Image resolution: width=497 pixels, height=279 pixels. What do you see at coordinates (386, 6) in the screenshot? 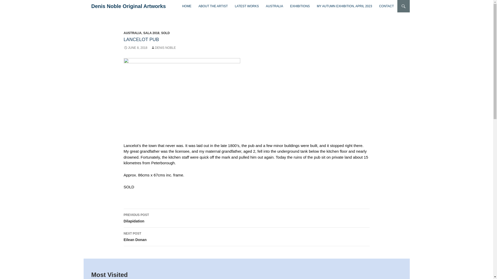
I see `CONTACT` at bounding box center [386, 6].